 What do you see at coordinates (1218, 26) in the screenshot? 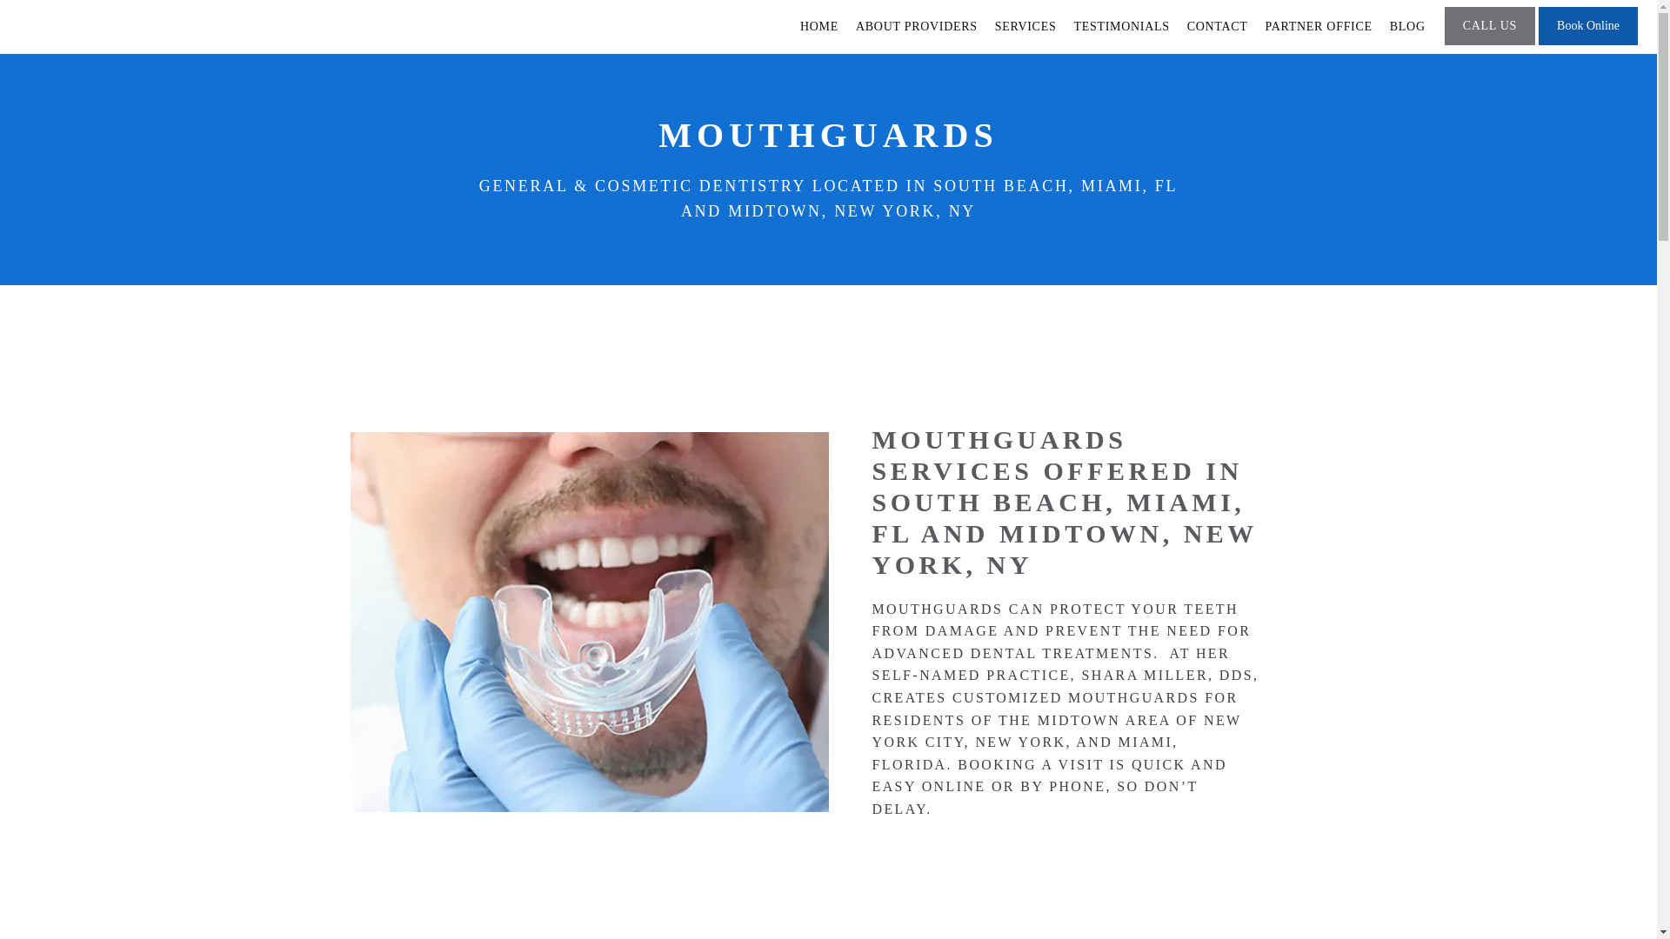
I see `CONTACT` at bounding box center [1218, 26].